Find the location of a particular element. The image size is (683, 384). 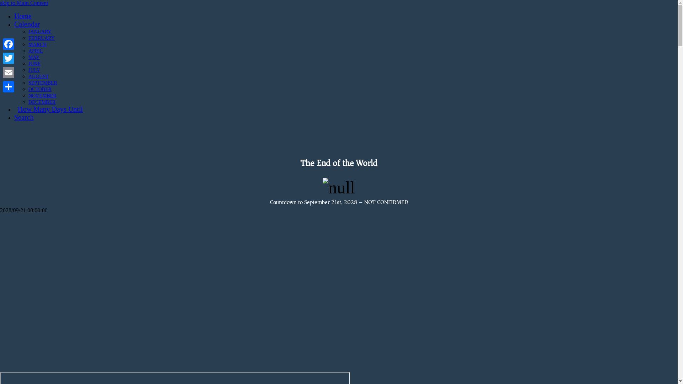

Search is located at coordinates (24, 118).